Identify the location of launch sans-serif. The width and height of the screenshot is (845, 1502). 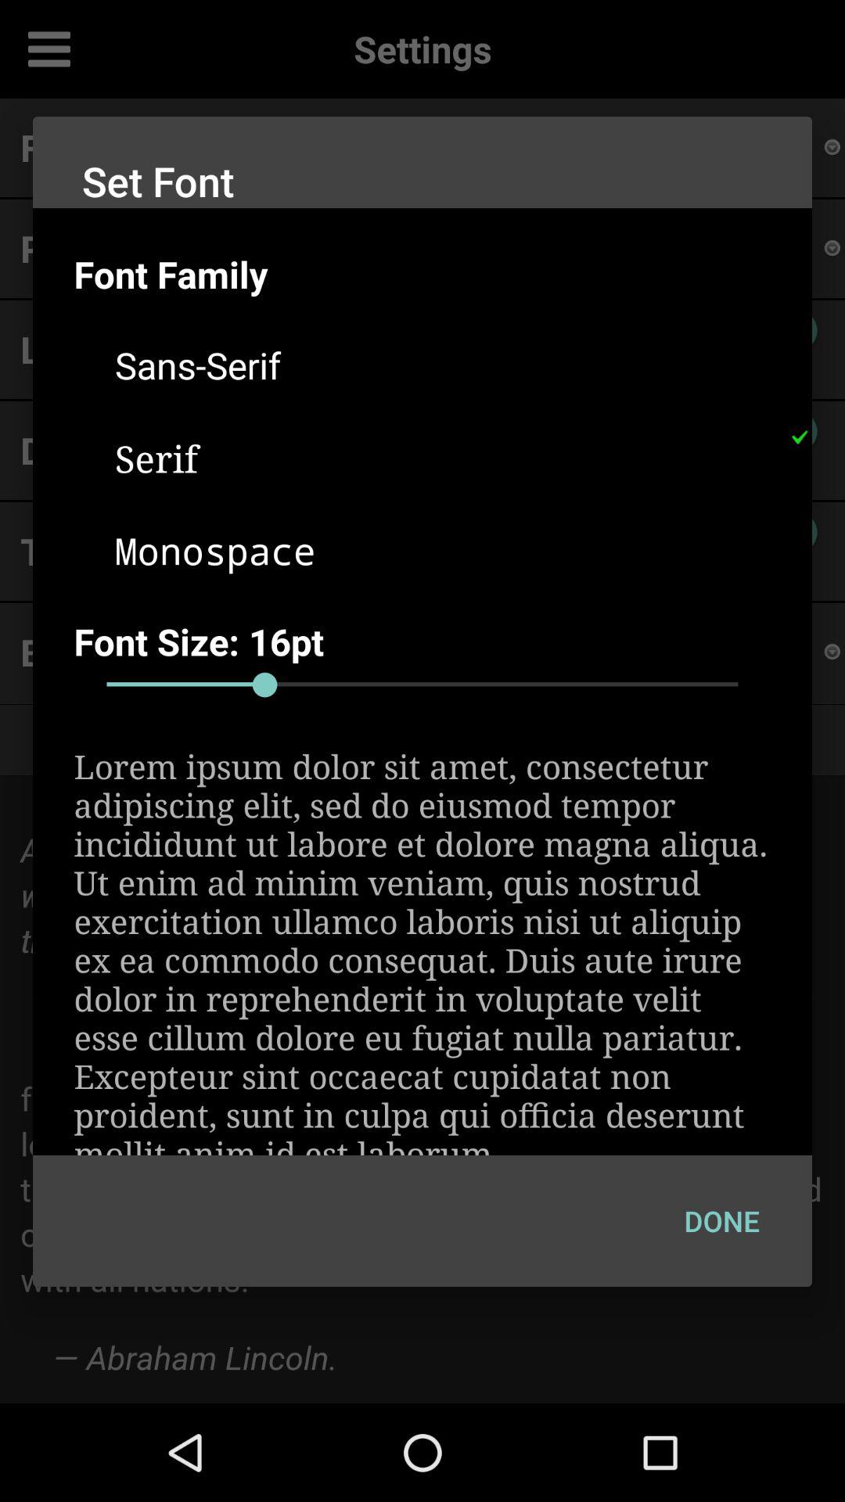
(443, 365).